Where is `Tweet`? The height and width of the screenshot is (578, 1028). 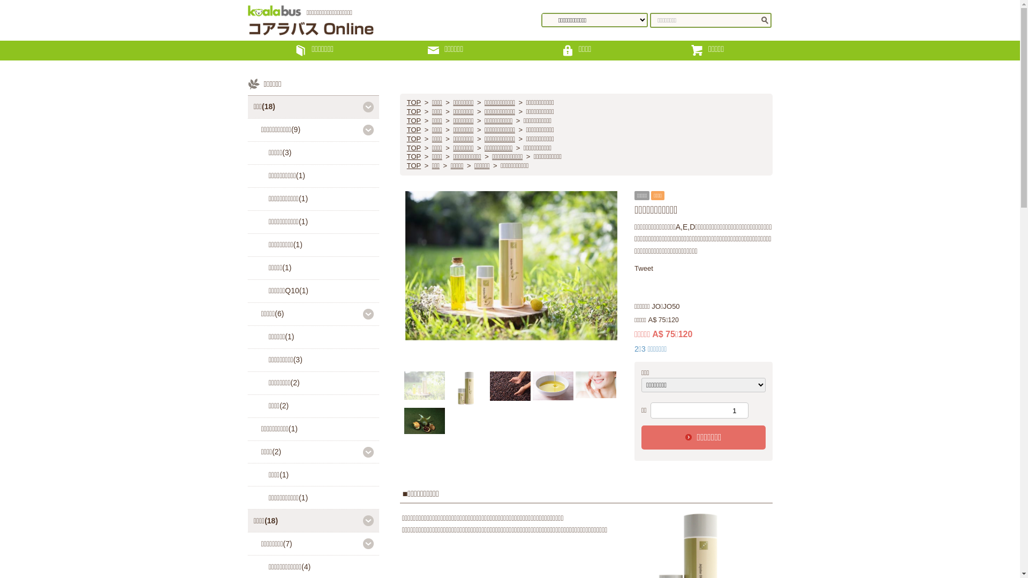 Tweet is located at coordinates (644, 268).